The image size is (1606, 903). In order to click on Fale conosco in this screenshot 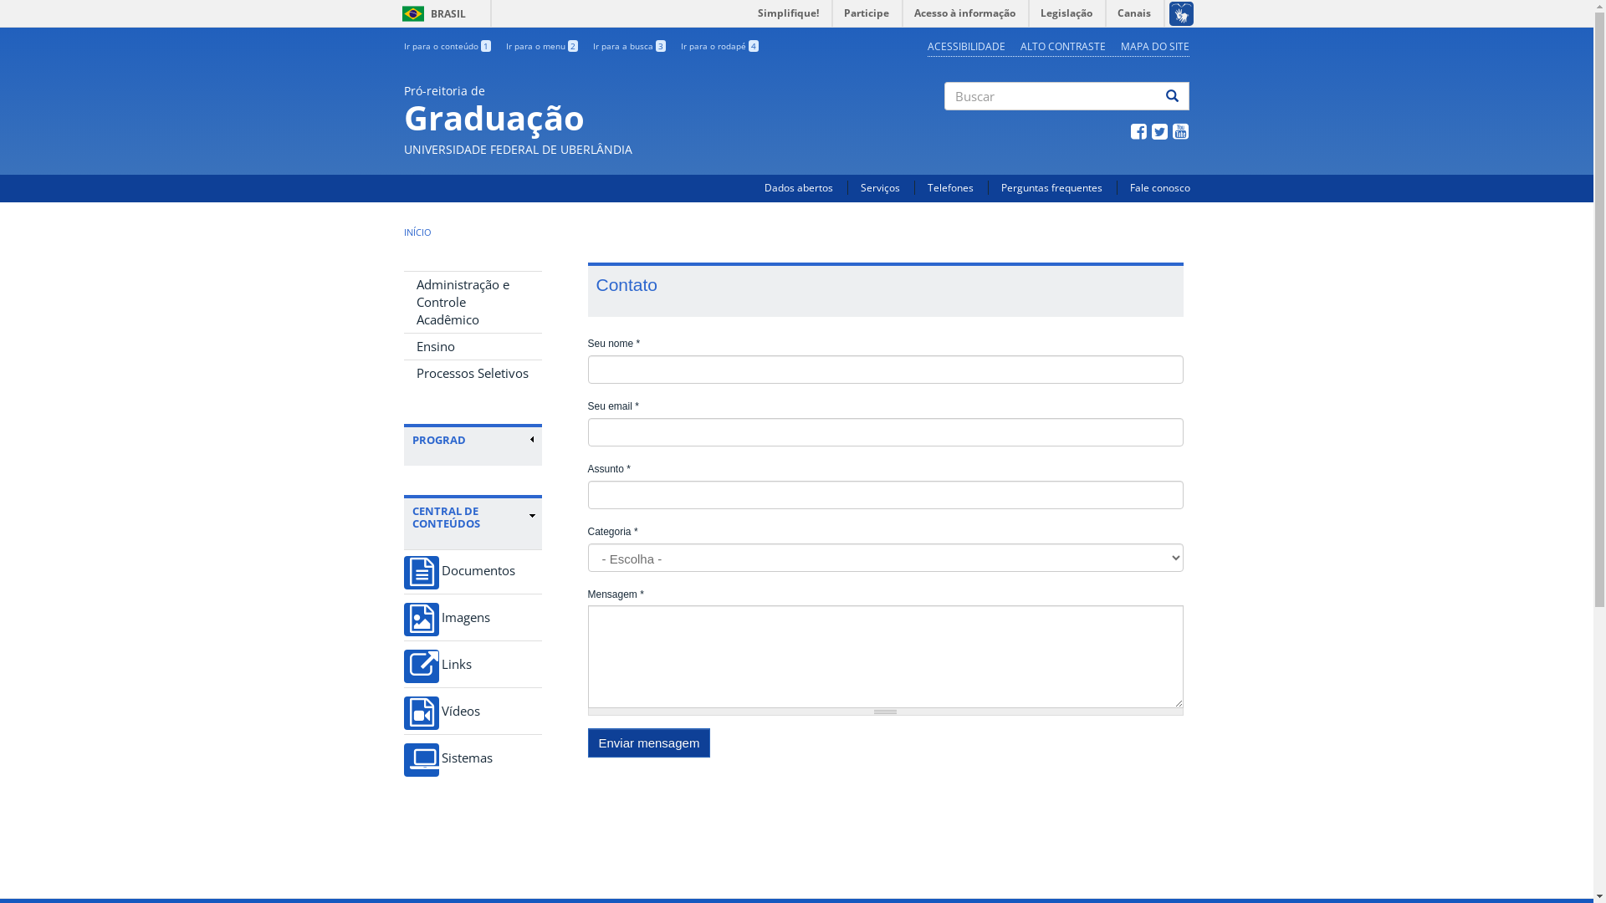, I will do `click(1159, 187)`.